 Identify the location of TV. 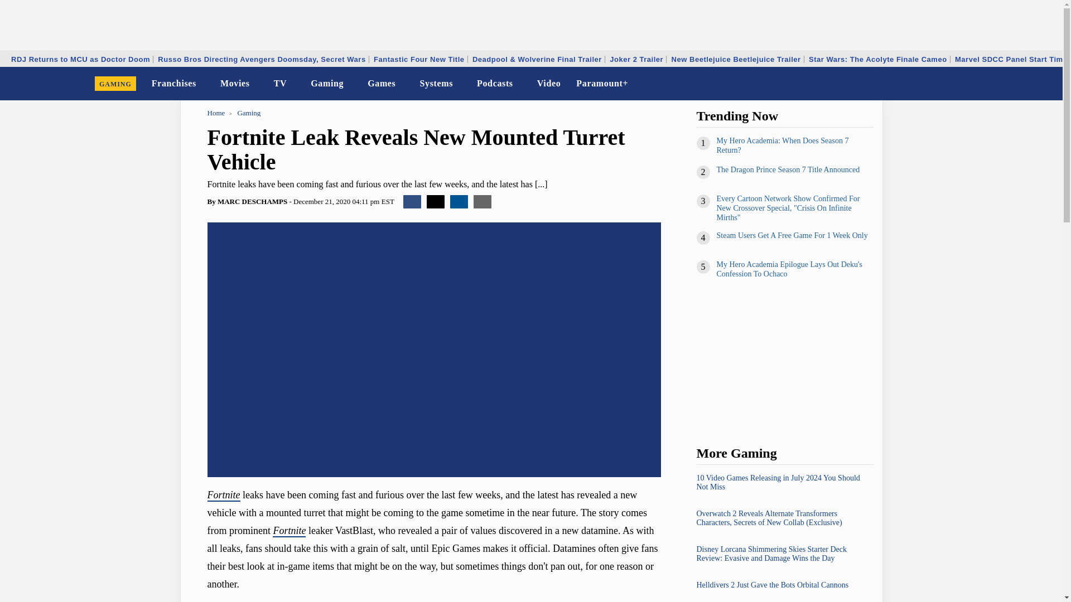
(280, 84).